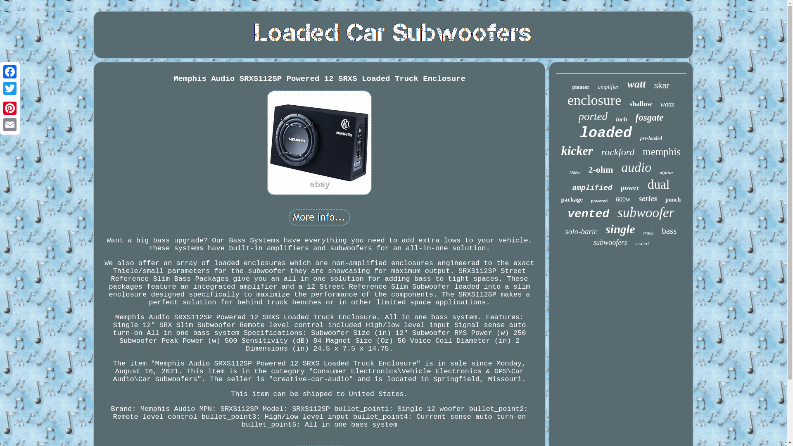 The width and height of the screenshot is (793, 446). What do you see at coordinates (594, 100) in the screenshot?
I see `enclosure` at bounding box center [594, 100].